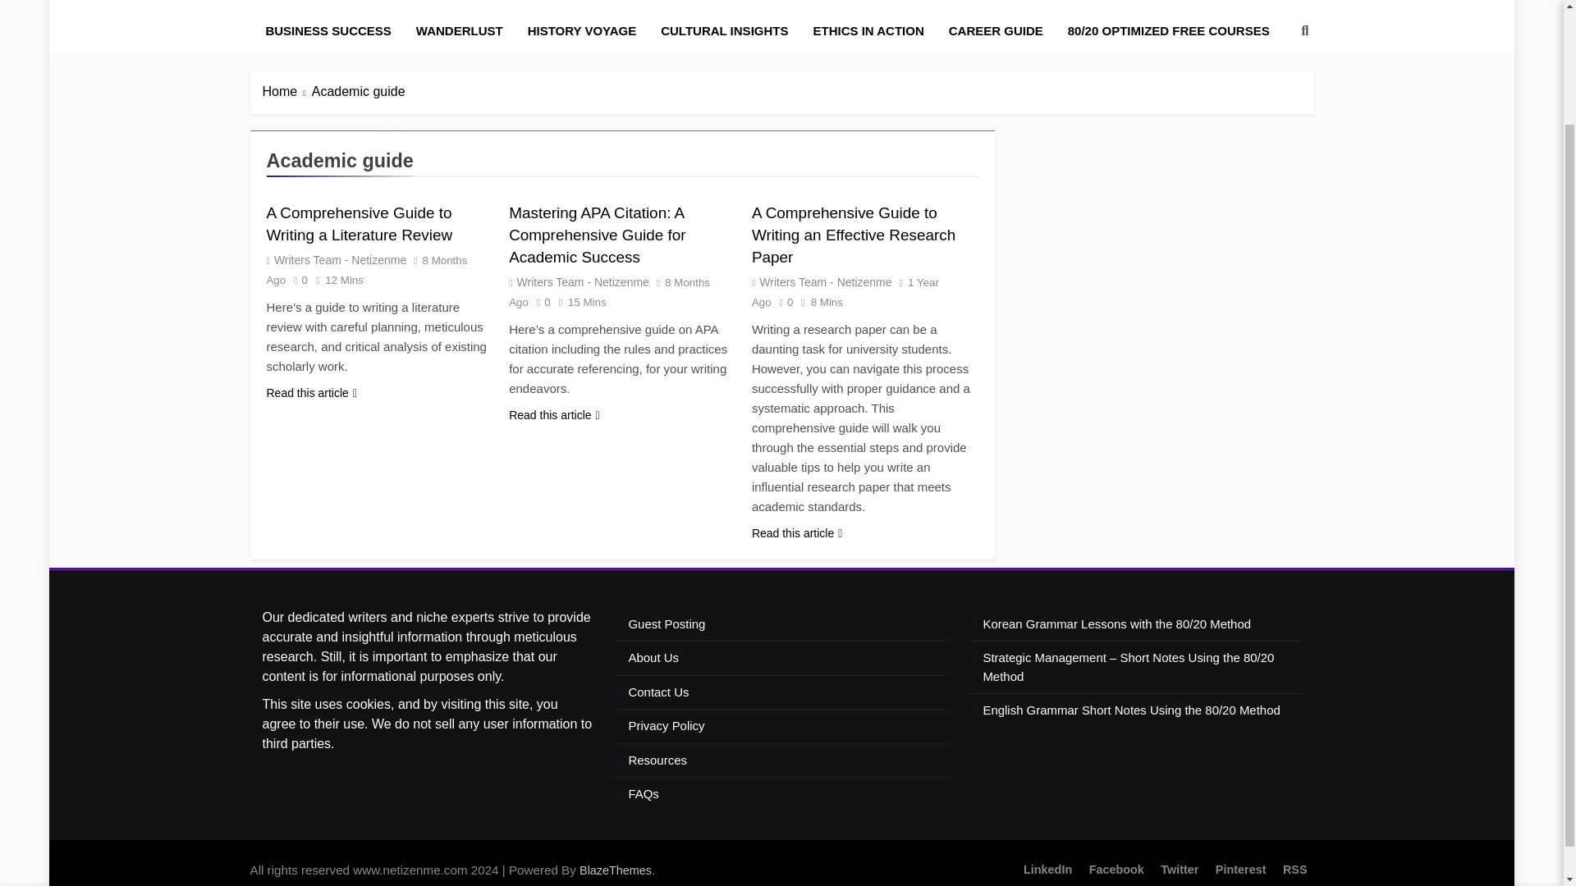  Describe the element at coordinates (797, 533) in the screenshot. I see `Read this article` at that location.